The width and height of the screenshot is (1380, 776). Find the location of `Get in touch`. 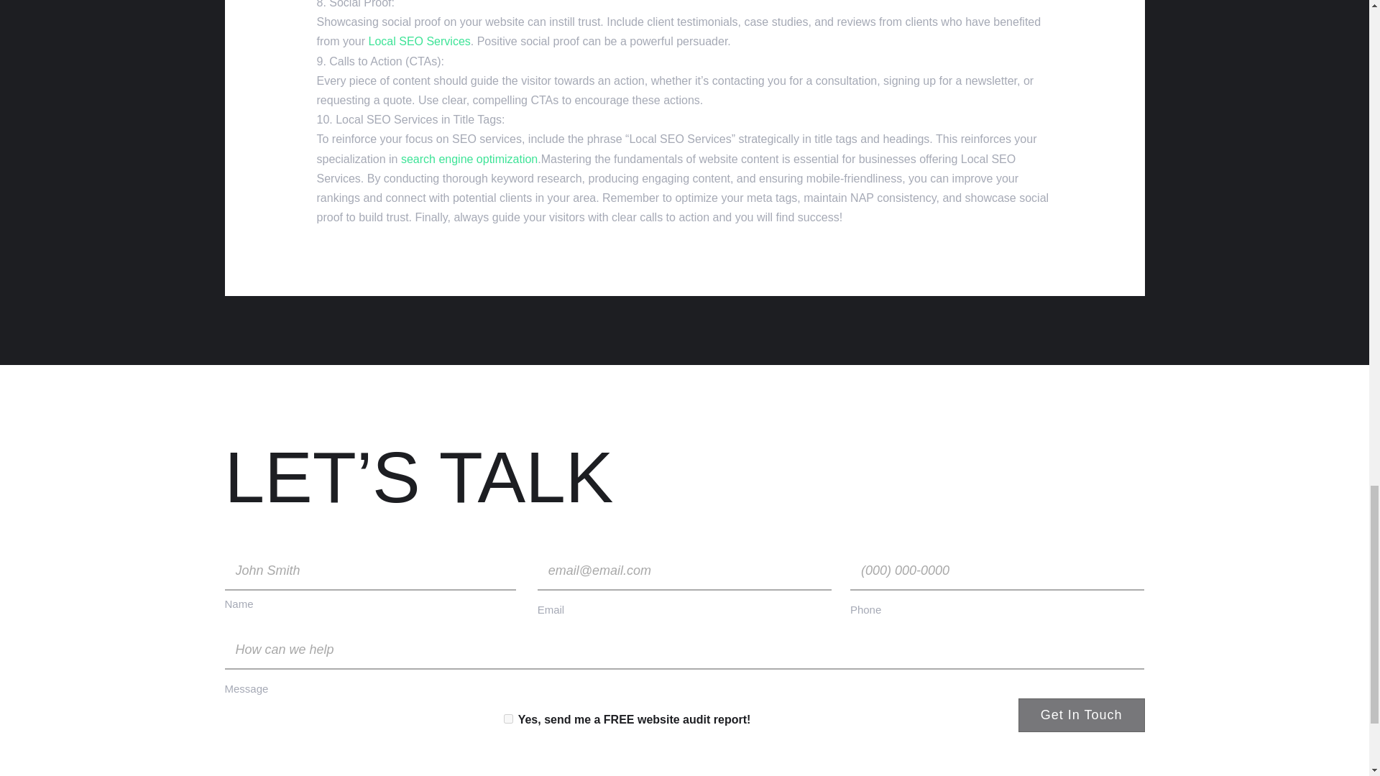

Get in touch is located at coordinates (1081, 716).